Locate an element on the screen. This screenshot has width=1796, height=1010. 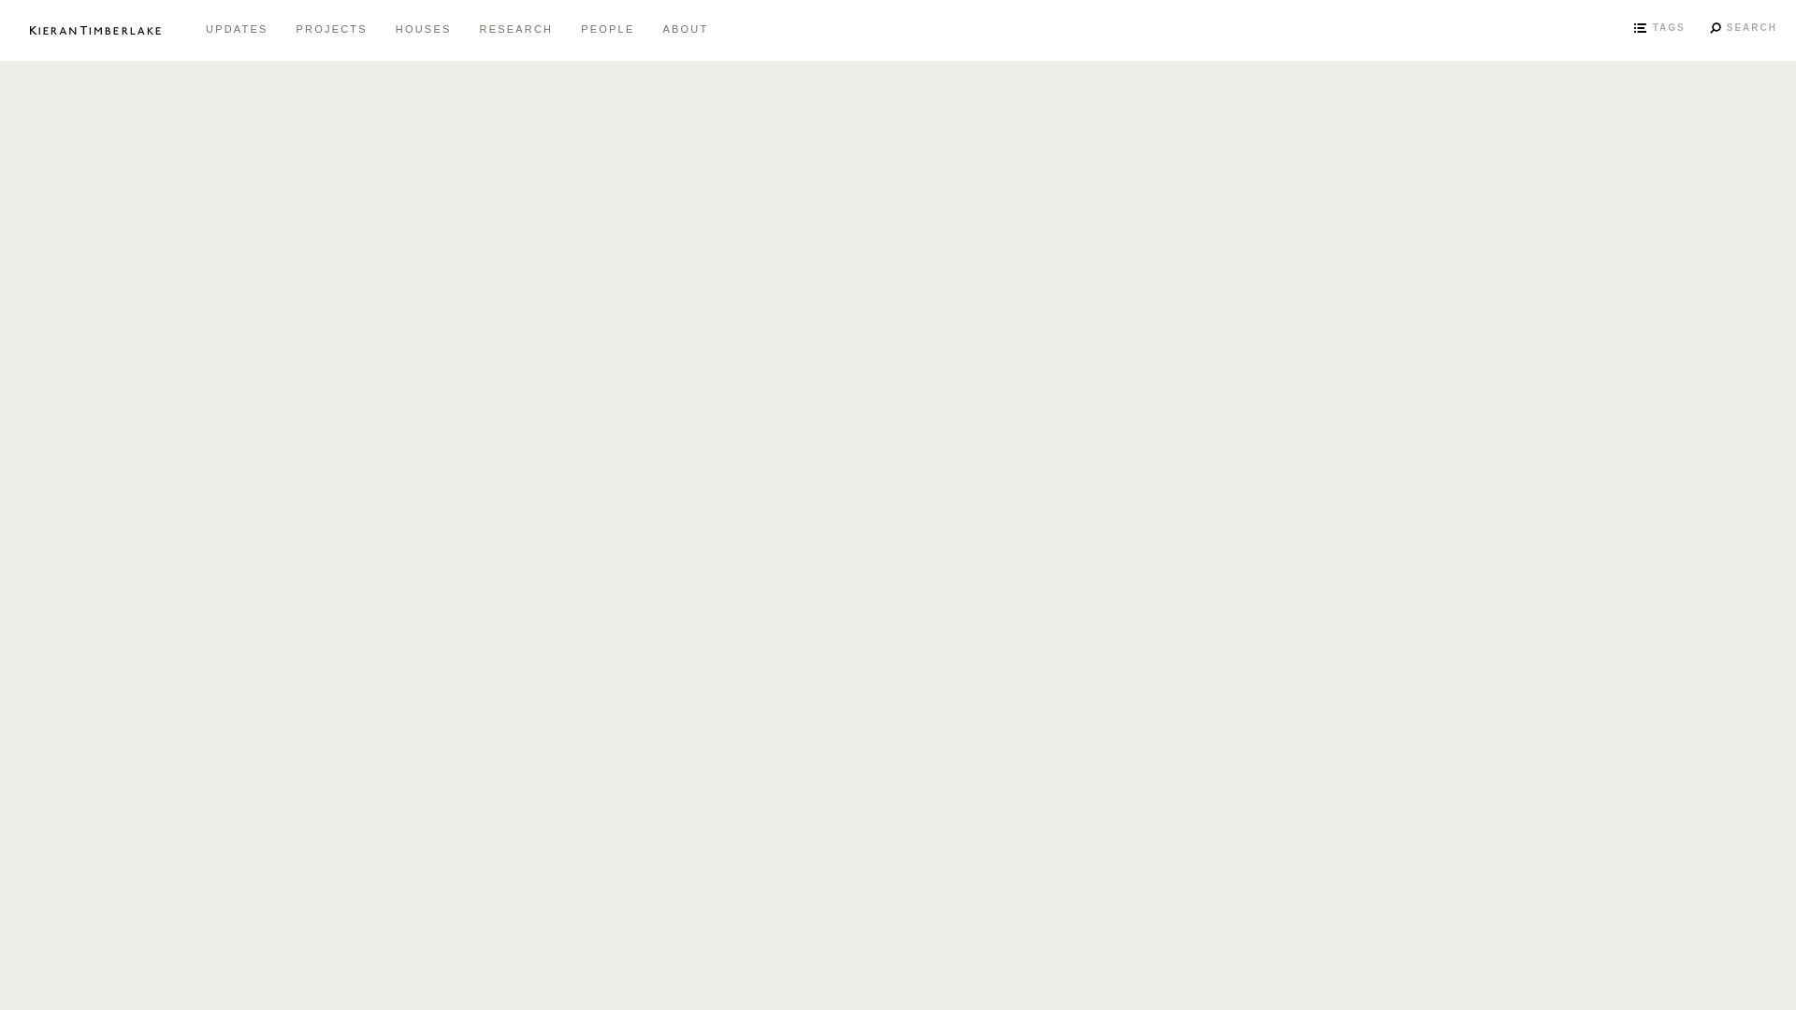
PROJECTS is located at coordinates (331, 30).